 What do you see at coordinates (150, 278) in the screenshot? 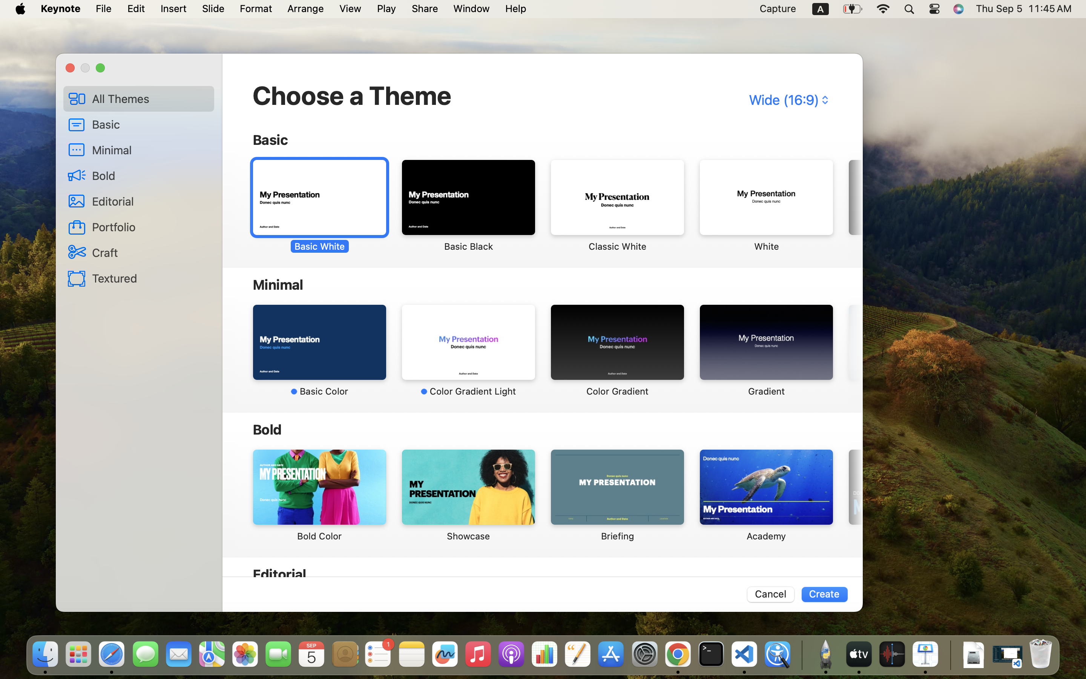
I see `Textured` at bounding box center [150, 278].